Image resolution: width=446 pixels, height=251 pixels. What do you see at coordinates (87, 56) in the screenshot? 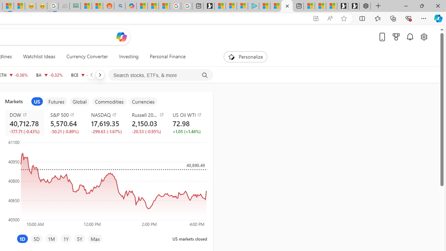
I see `Currency Converter` at bounding box center [87, 56].